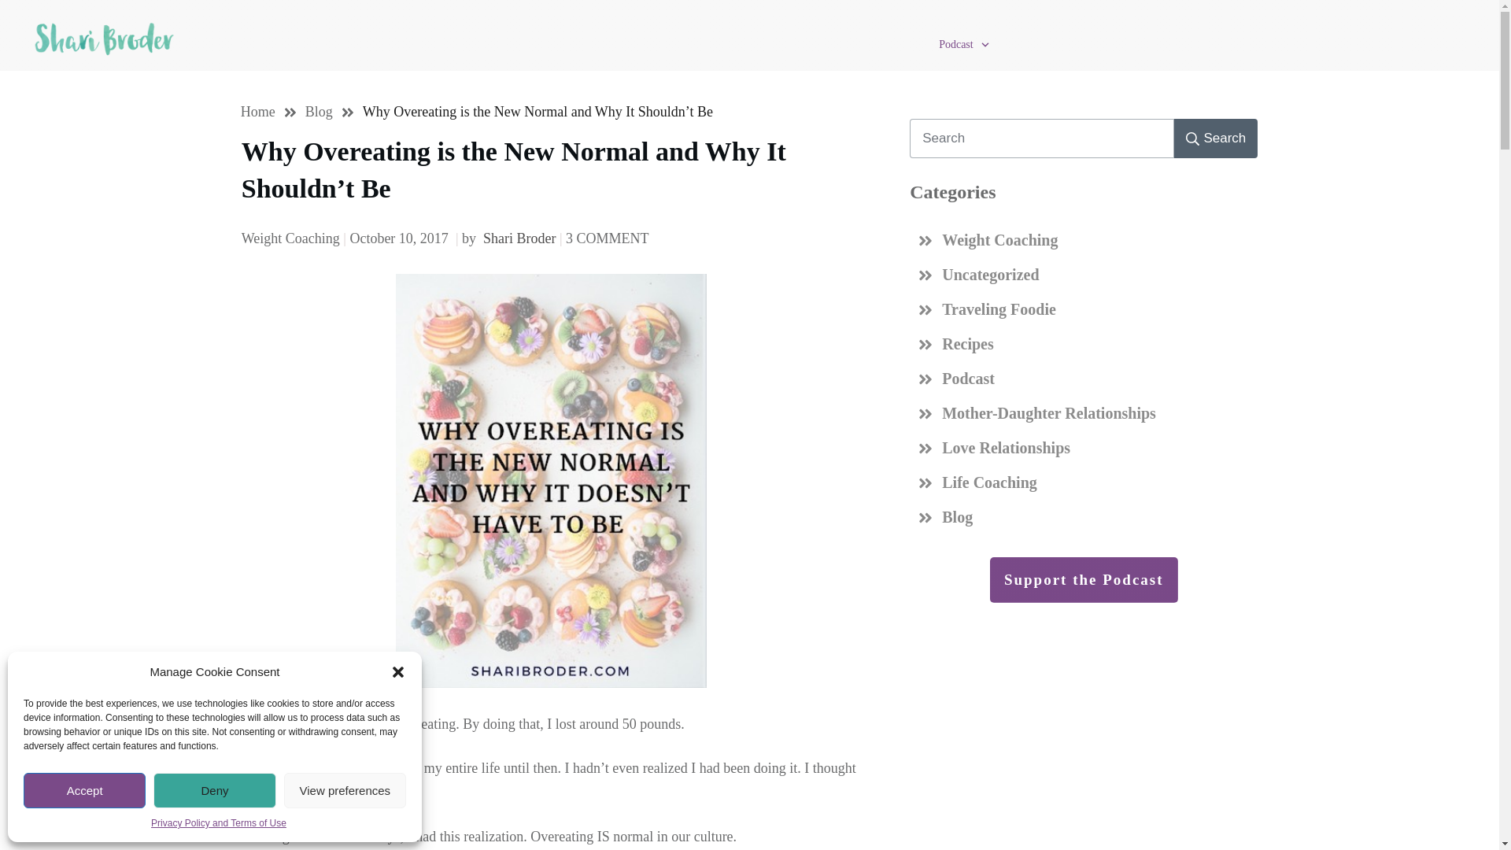 The width and height of the screenshot is (1511, 850). What do you see at coordinates (219, 823) in the screenshot?
I see `Privacy Policy and Terms of Use` at bounding box center [219, 823].